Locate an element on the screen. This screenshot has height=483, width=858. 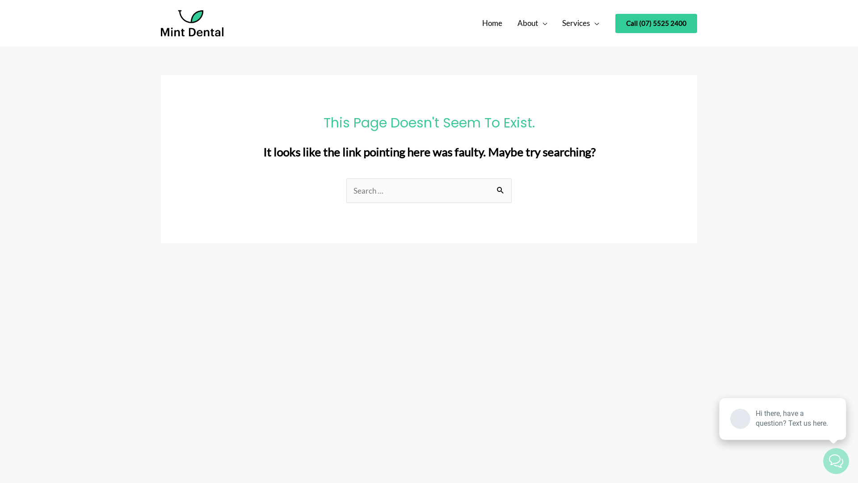
Services is located at coordinates (580, 23).